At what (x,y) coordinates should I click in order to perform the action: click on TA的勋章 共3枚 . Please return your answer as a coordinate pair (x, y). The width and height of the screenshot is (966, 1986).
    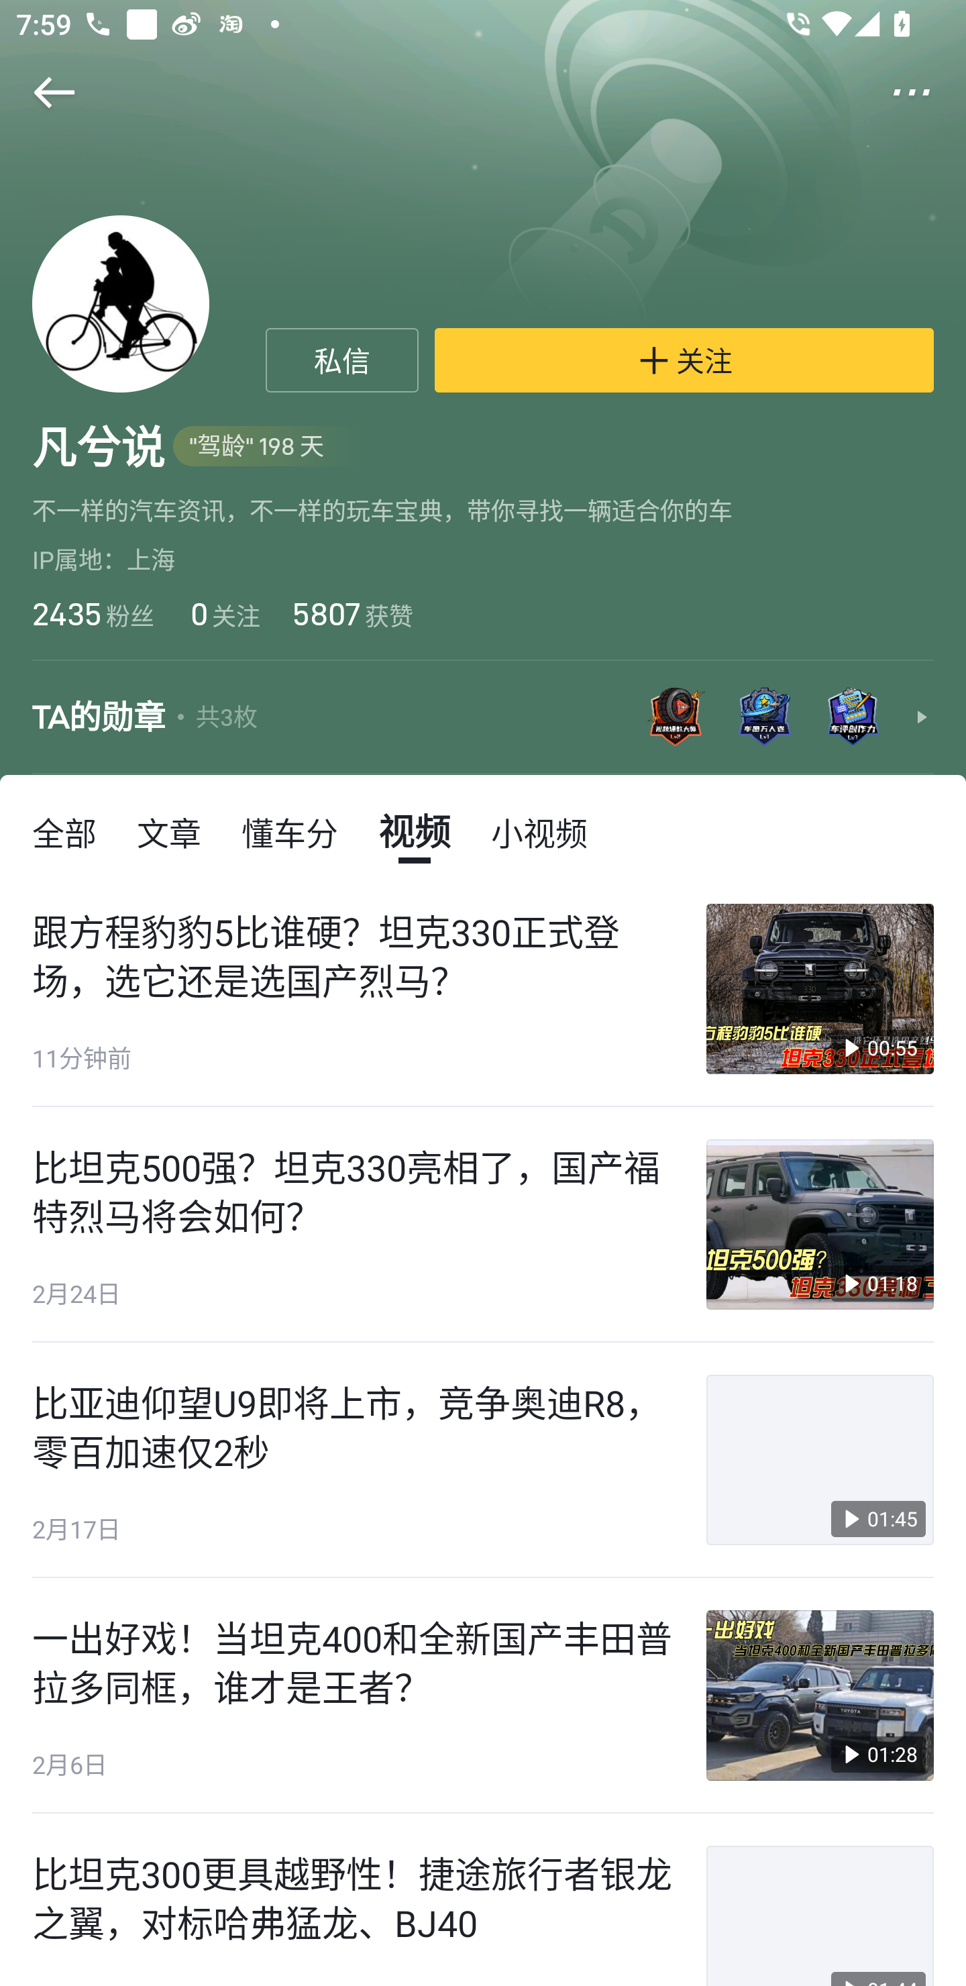
    Looking at the image, I should click on (483, 718).